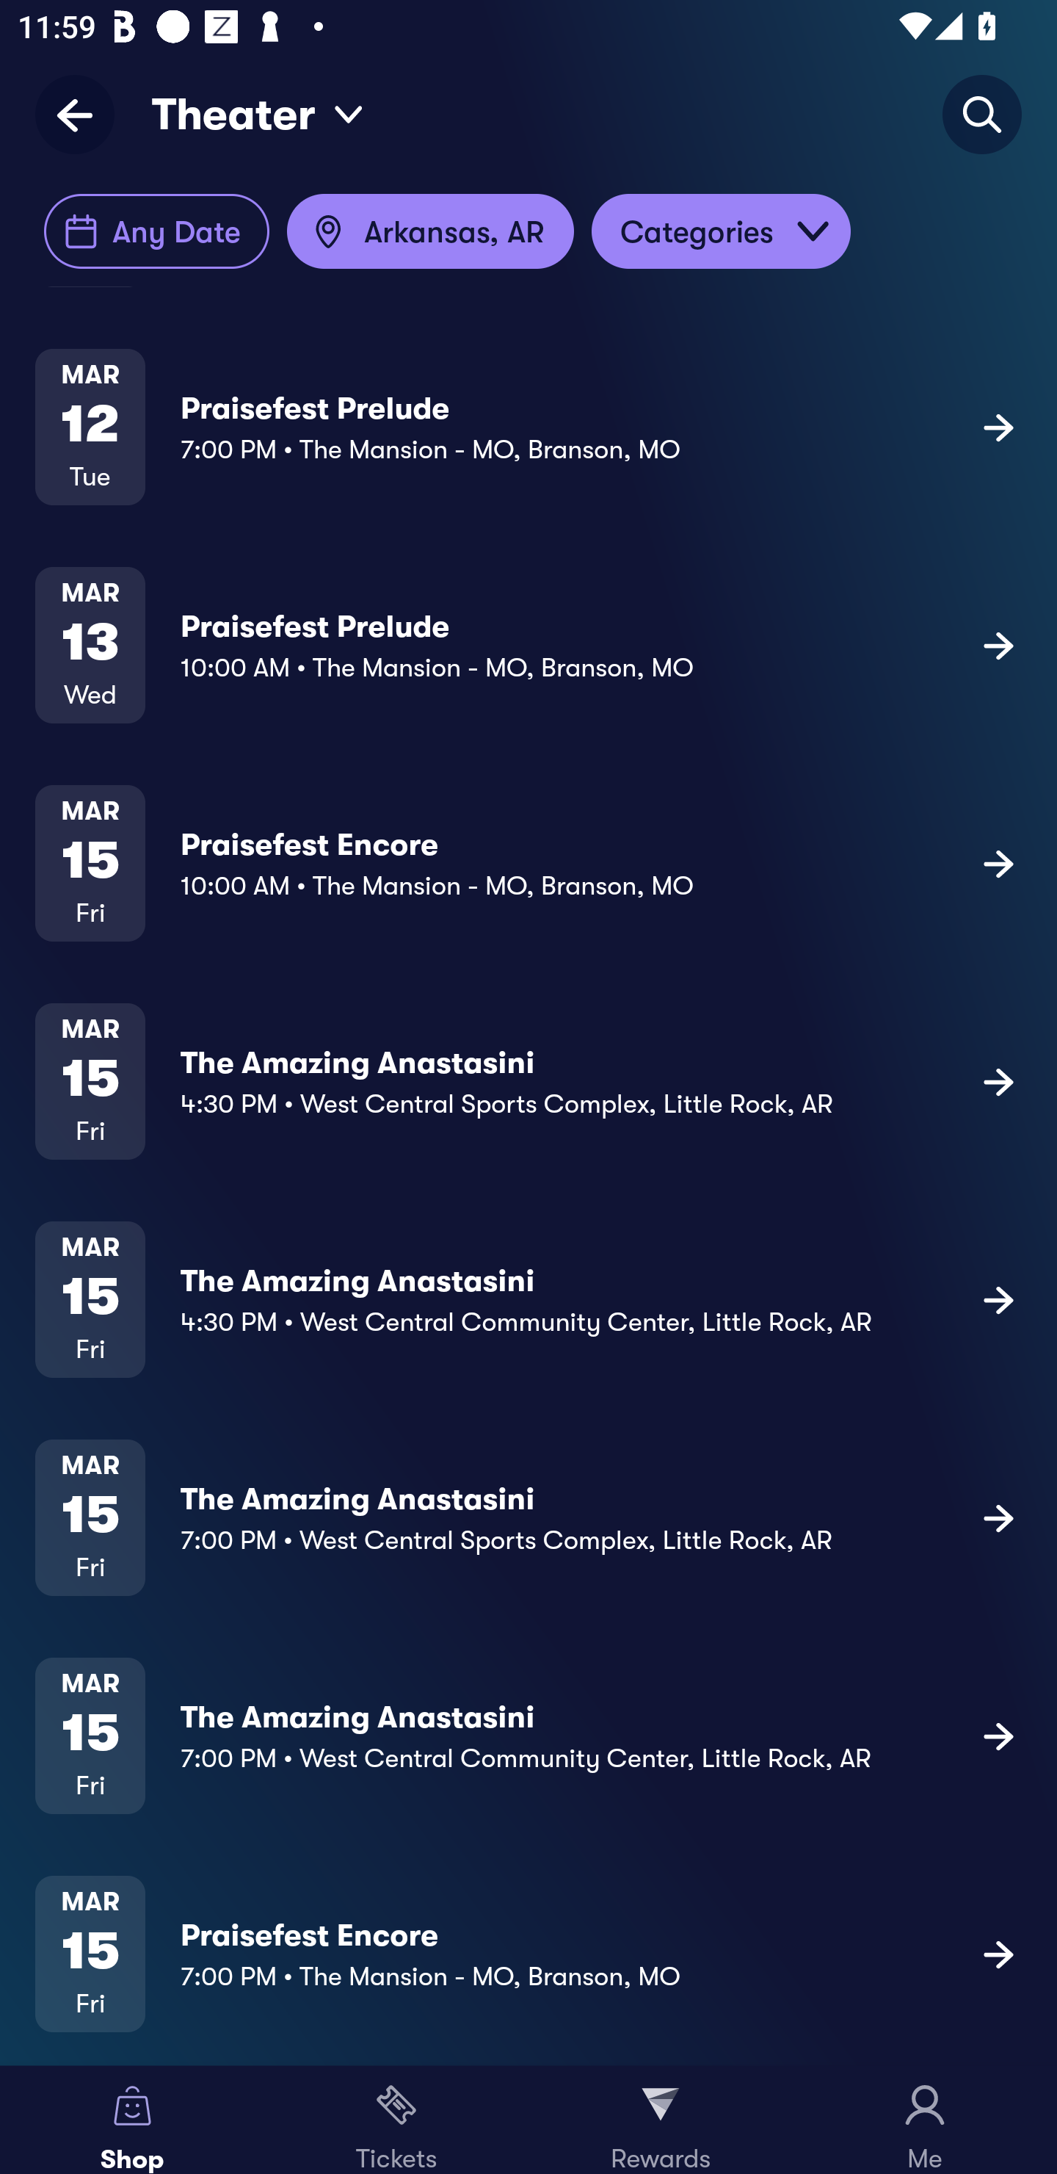 The width and height of the screenshot is (1057, 2174). What do you see at coordinates (396, 2120) in the screenshot?
I see `Tickets` at bounding box center [396, 2120].